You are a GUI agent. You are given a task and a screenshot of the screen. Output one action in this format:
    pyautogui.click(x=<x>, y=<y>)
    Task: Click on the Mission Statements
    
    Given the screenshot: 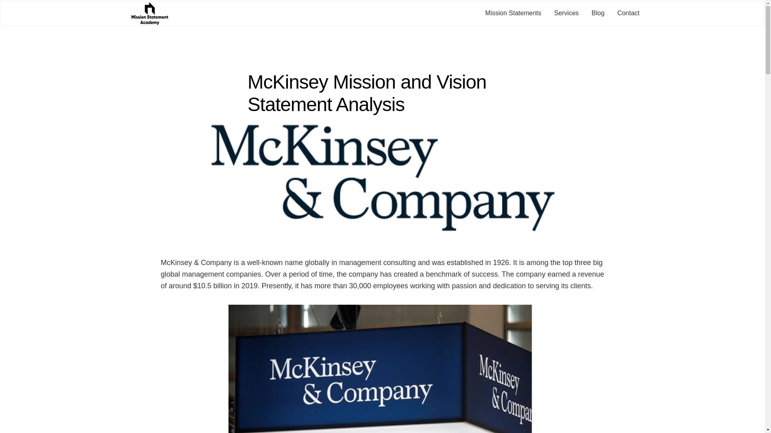 What is the action you would take?
    pyautogui.click(x=513, y=13)
    